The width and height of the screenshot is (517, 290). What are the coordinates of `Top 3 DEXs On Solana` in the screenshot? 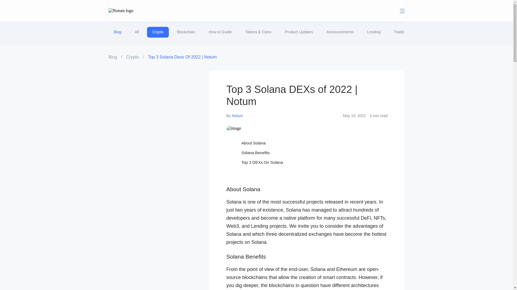 It's located at (307, 162).